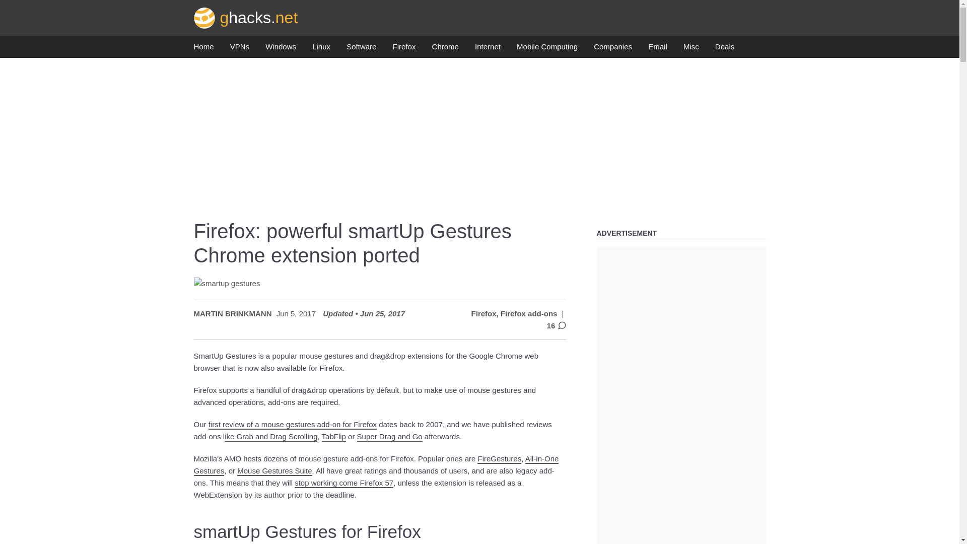 This screenshot has height=544, width=967. Describe the element at coordinates (321, 49) in the screenshot. I see `Linux` at that location.